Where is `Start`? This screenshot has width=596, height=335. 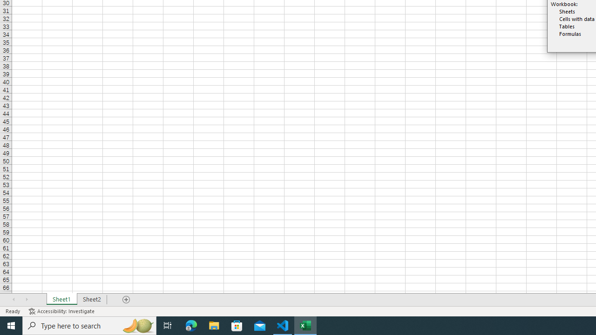
Start is located at coordinates (11, 326).